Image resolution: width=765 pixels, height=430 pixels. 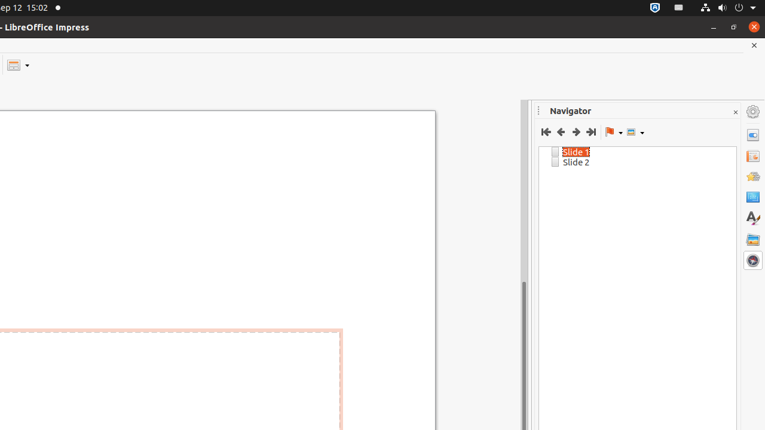 What do you see at coordinates (546, 132) in the screenshot?
I see `First Slide` at bounding box center [546, 132].